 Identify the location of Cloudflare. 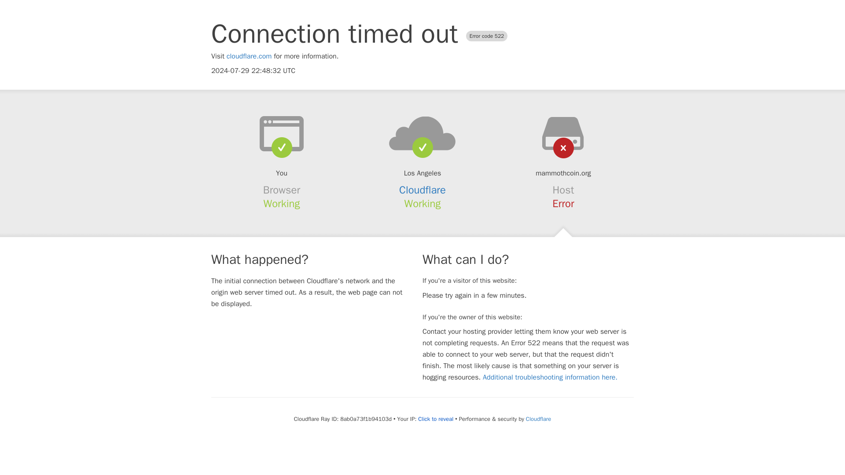
(422, 190).